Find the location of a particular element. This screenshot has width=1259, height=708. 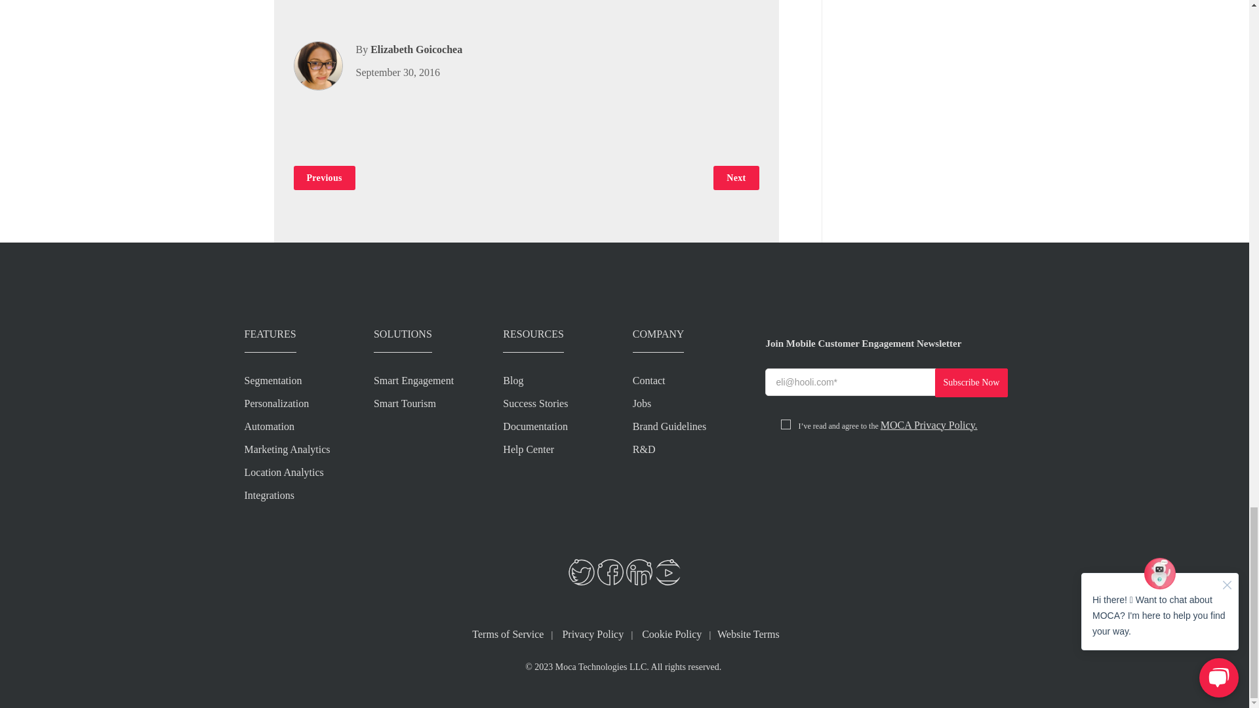

facebook is located at coordinates (610, 572).